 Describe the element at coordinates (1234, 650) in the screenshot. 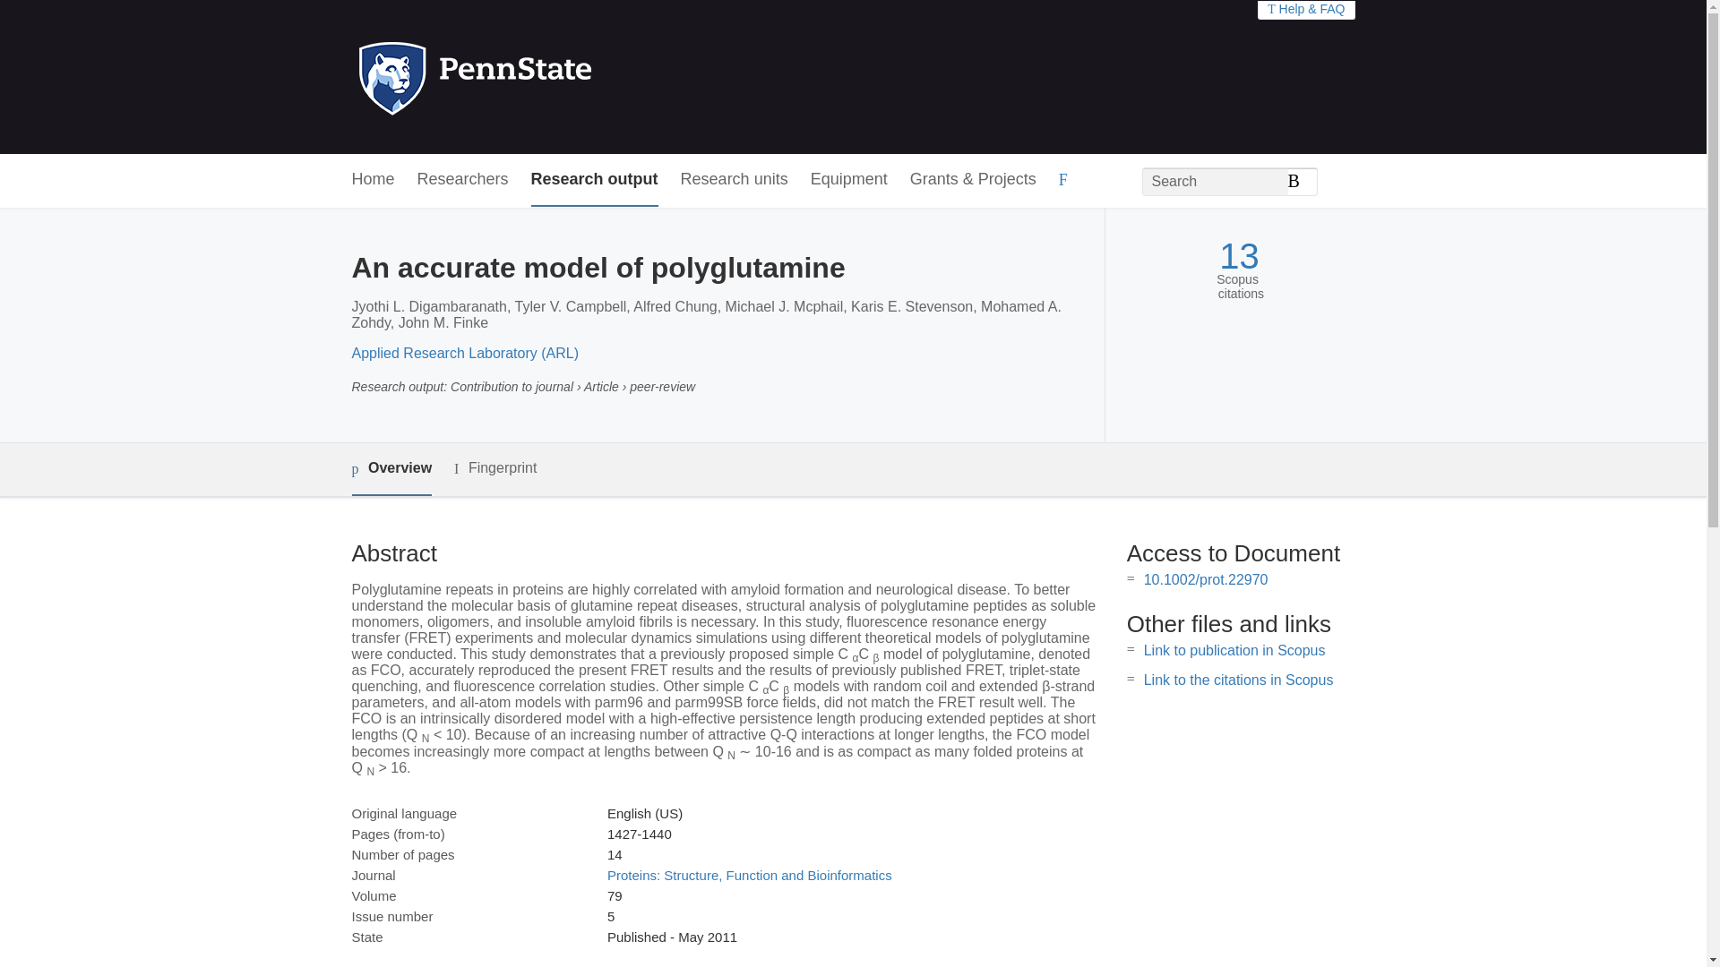

I see `Link to publication in Scopus` at that location.